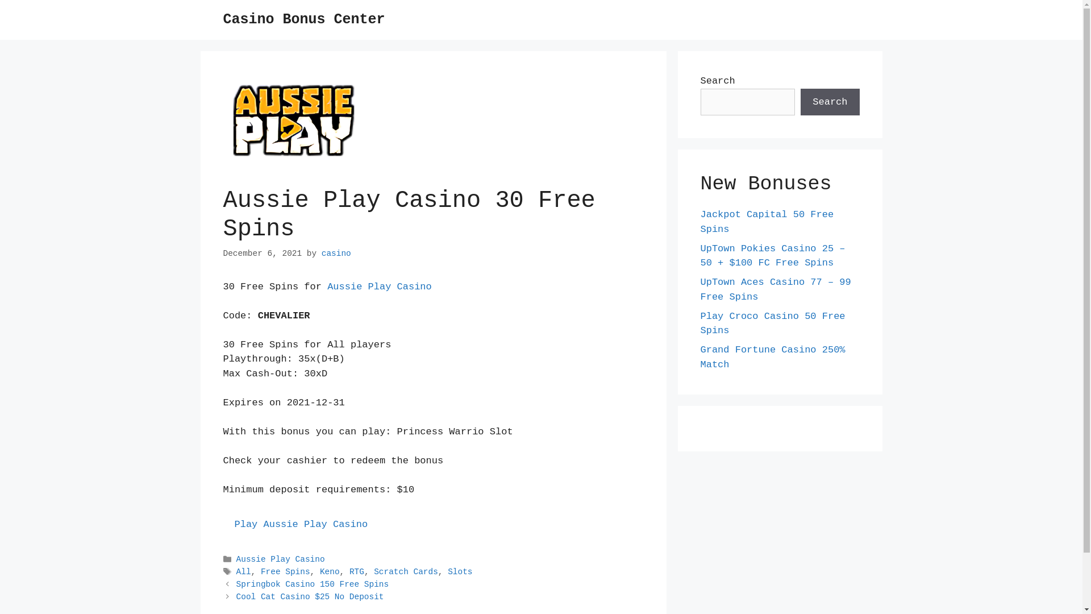 The image size is (1091, 614). I want to click on casino, so click(336, 254).